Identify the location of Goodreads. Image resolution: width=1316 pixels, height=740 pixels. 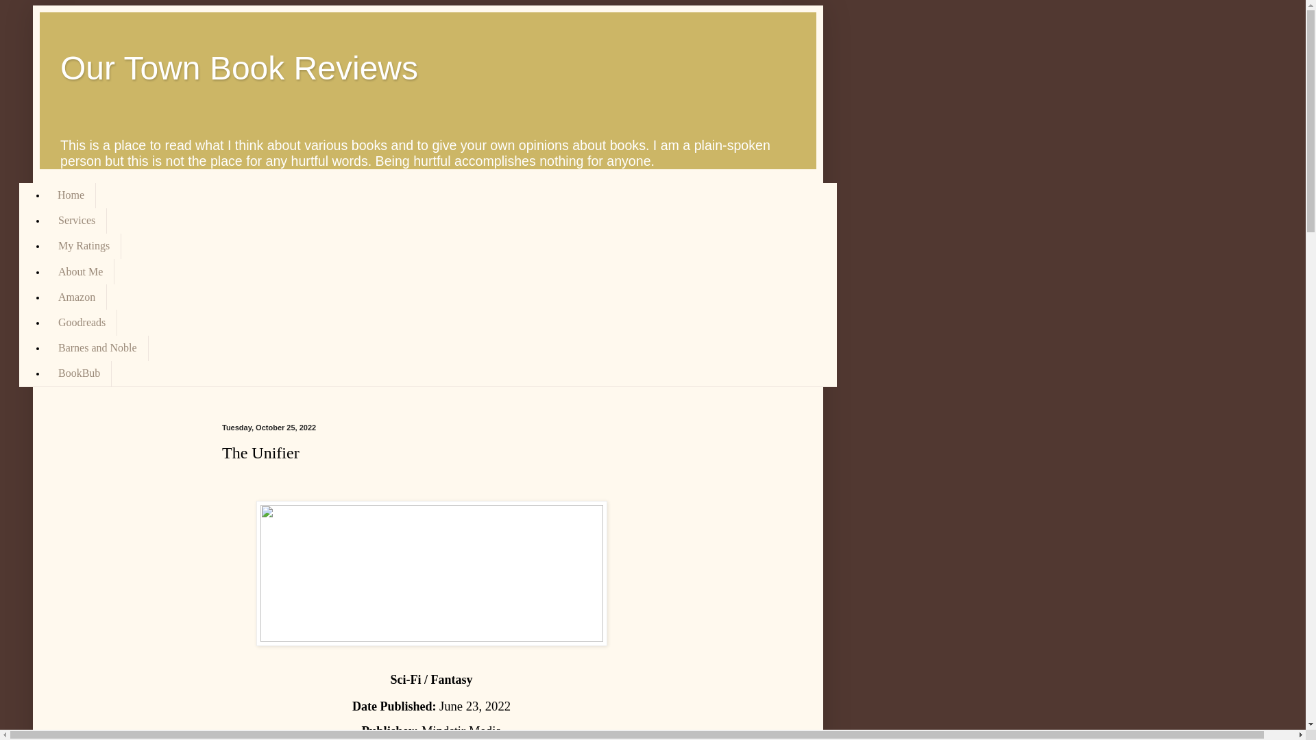
(81, 322).